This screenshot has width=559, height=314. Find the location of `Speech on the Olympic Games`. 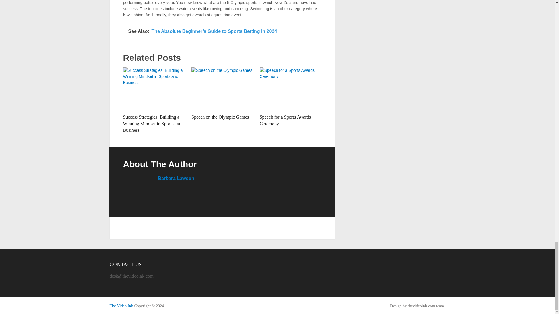

Speech on the Olympic Games is located at coordinates (220, 117).